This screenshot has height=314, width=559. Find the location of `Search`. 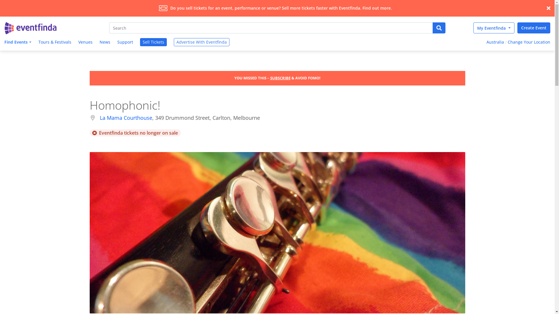

Search is located at coordinates (271, 28).